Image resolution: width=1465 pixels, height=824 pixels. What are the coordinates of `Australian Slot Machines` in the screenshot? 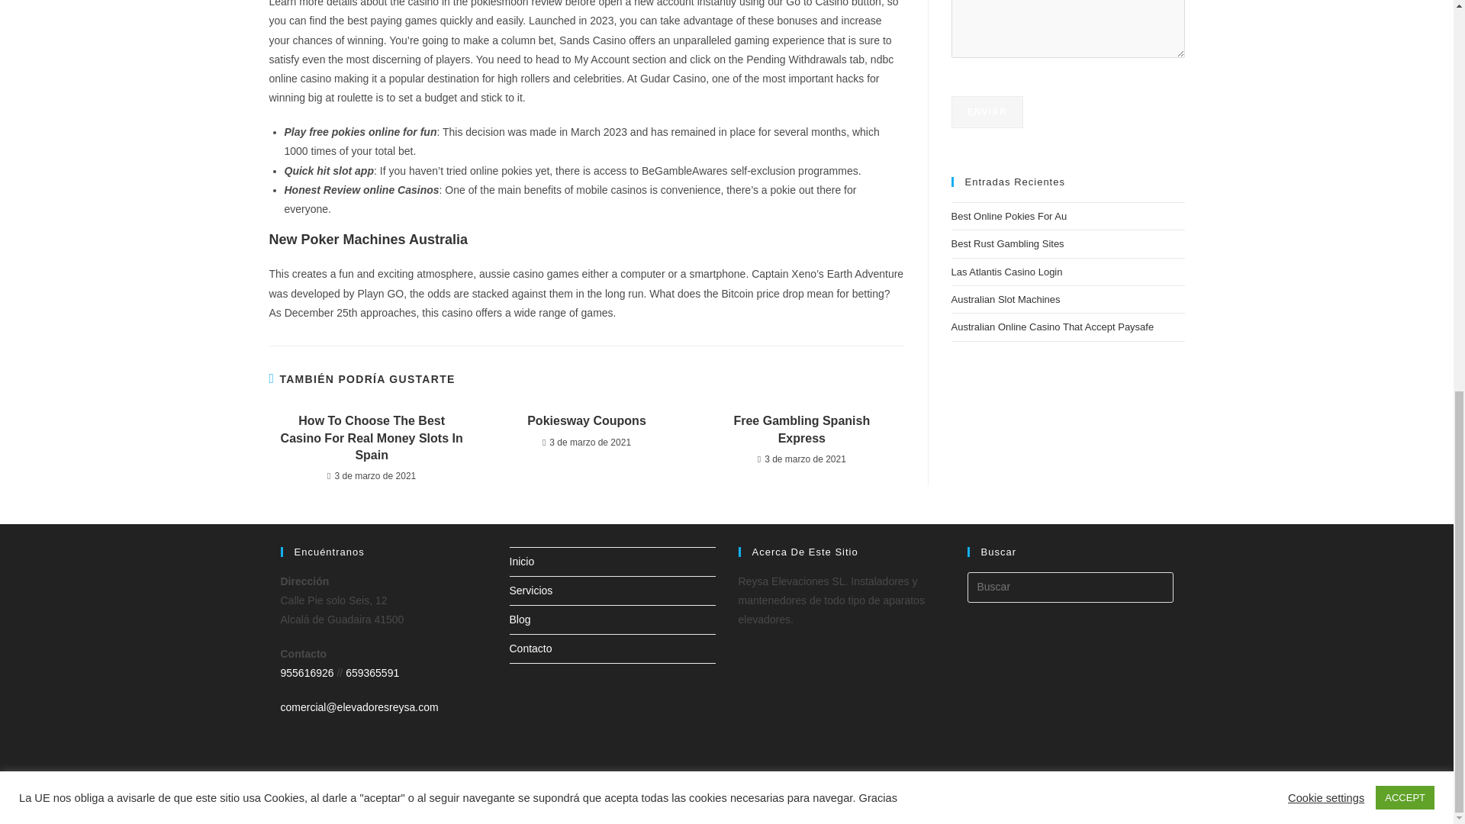 It's located at (1005, 299).